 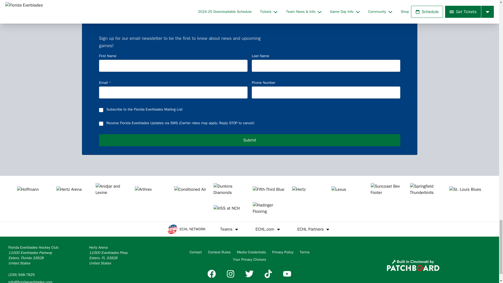 I want to click on YouTube, so click(x=287, y=274).